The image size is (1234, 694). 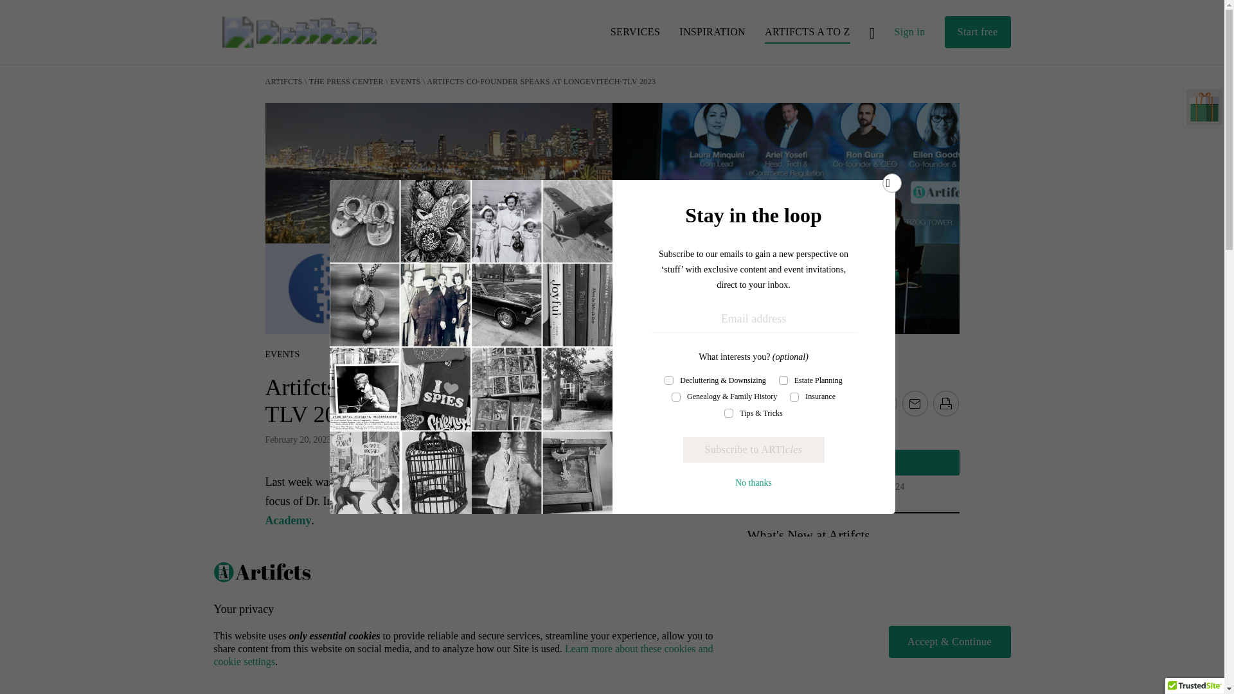 What do you see at coordinates (282, 355) in the screenshot?
I see `EVENTS` at bounding box center [282, 355].